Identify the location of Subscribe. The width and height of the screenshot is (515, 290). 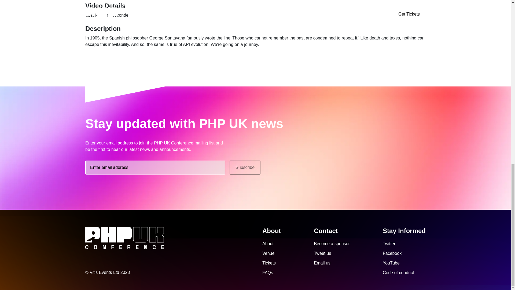
(245, 168).